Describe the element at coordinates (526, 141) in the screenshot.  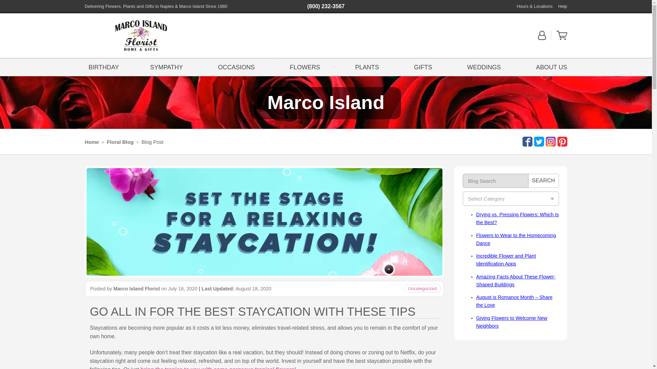
I see `Facebook` at that location.